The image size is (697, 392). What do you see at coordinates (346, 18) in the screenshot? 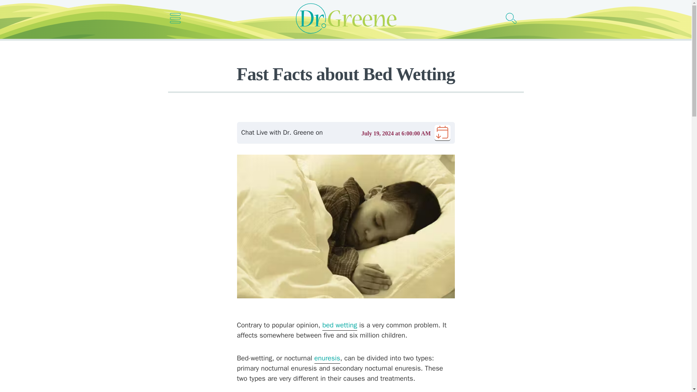
I see `Dr Greene logo` at bounding box center [346, 18].